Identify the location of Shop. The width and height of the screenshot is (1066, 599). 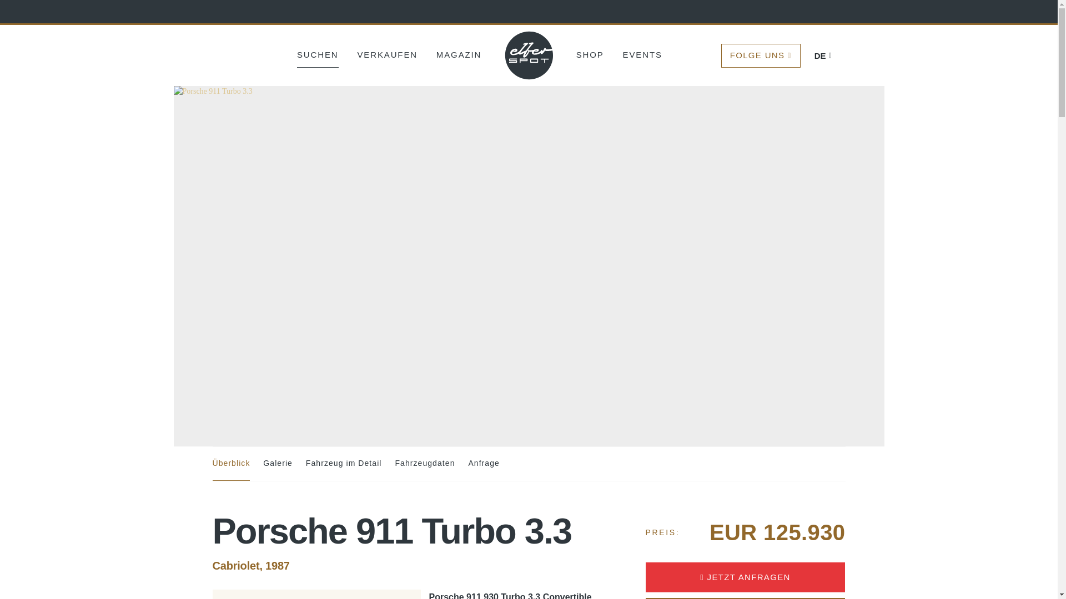
(590, 54).